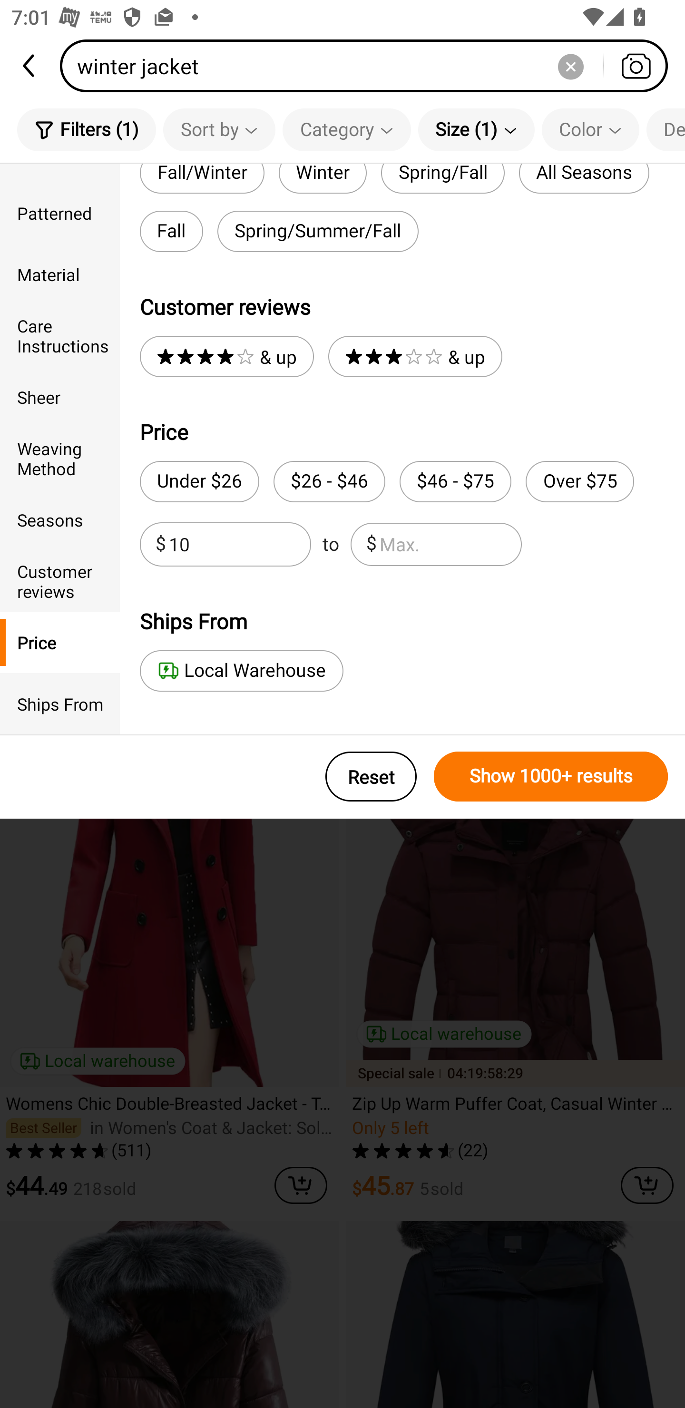  Describe the element at coordinates (551, 776) in the screenshot. I see `Show 1000+ results` at that location.